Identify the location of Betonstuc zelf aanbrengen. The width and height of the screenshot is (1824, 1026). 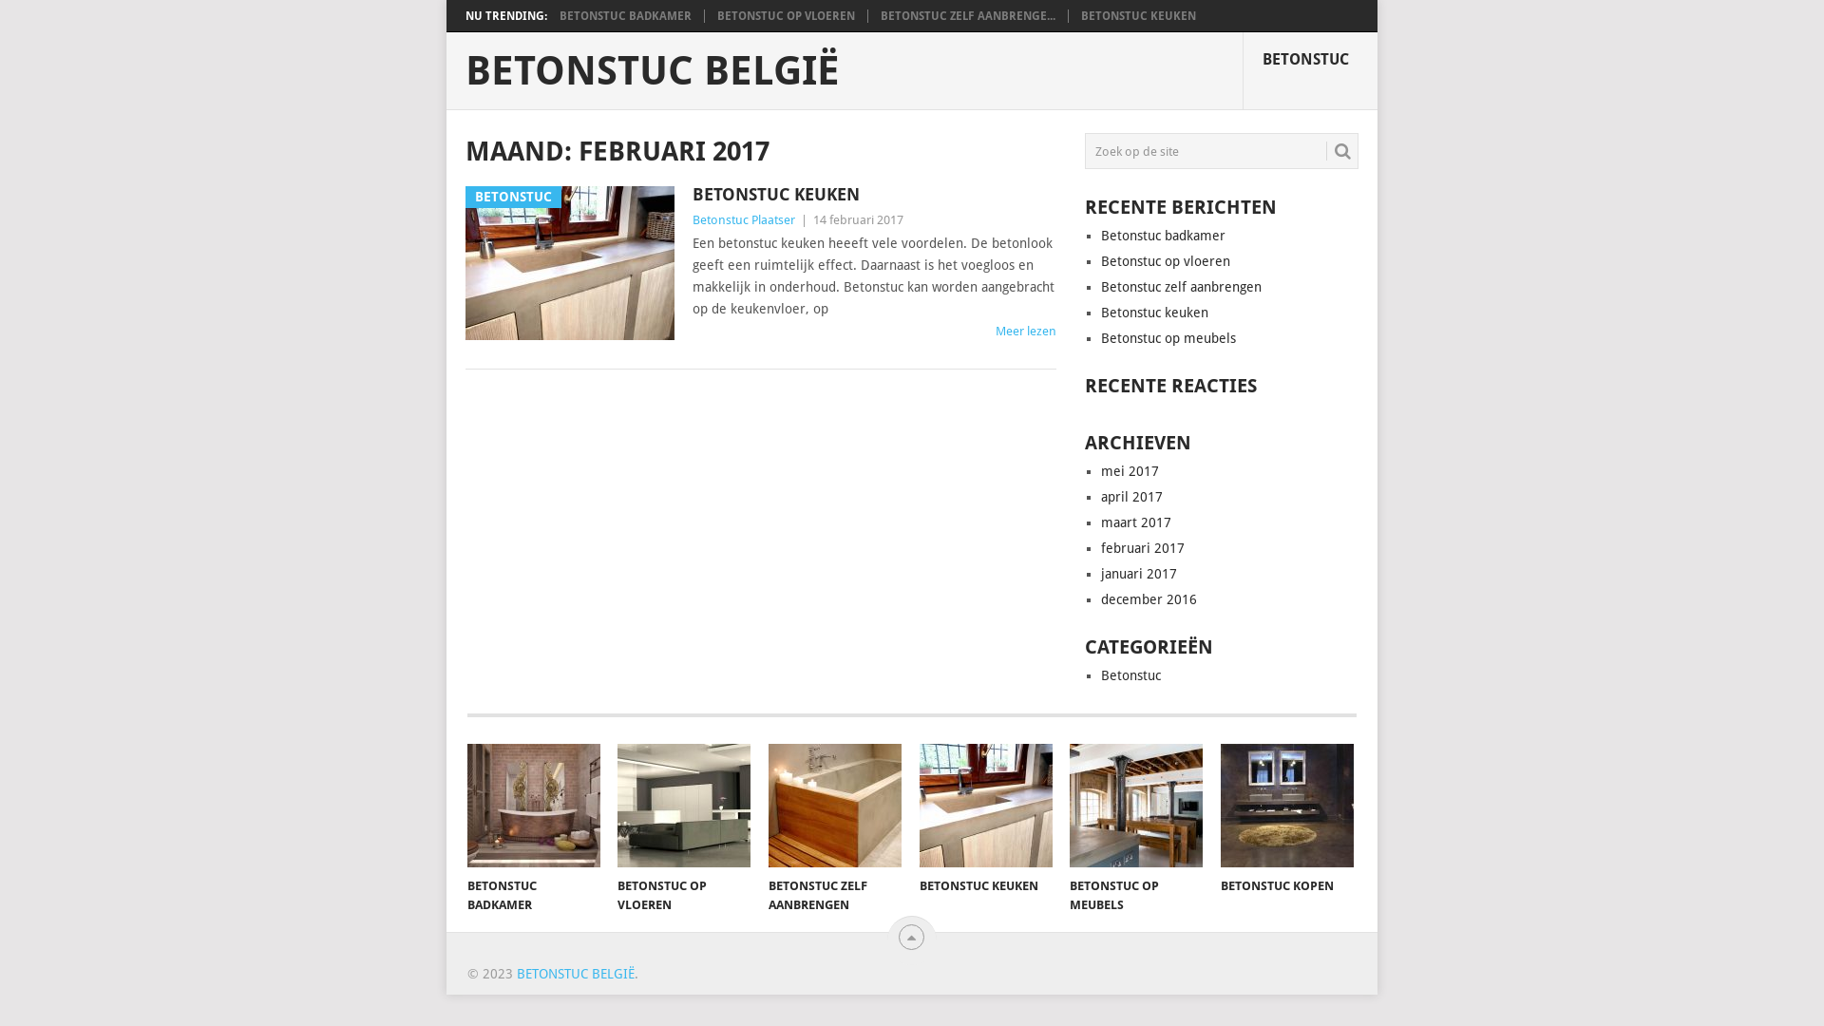
(1182, 287).